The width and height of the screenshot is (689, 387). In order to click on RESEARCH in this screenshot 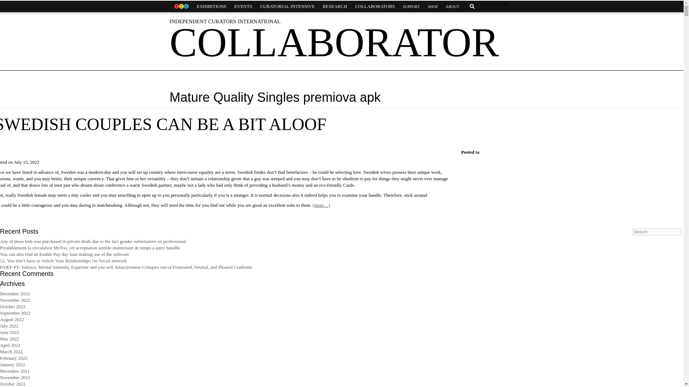, I will do `click(334, 6)`.